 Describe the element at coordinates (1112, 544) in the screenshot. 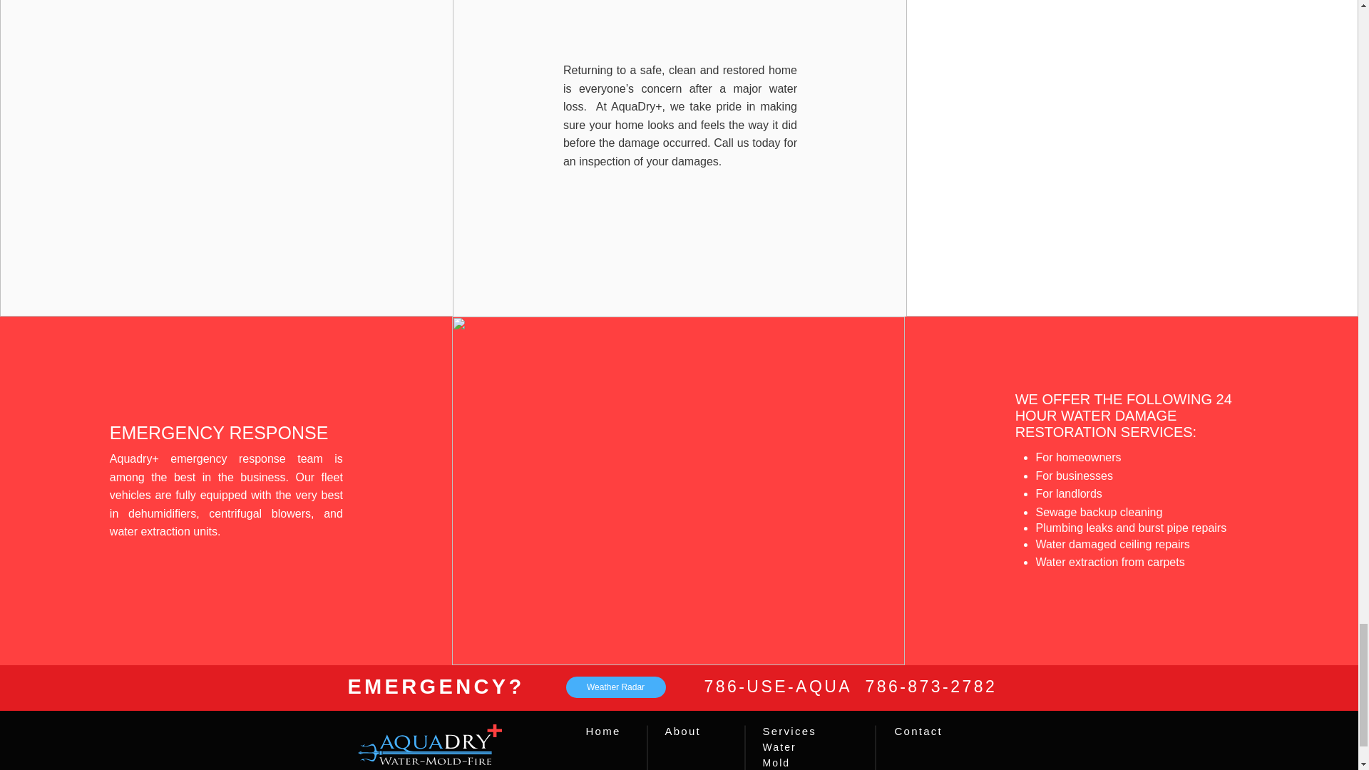

I see `Water damaged ceiling repairs` at that location.